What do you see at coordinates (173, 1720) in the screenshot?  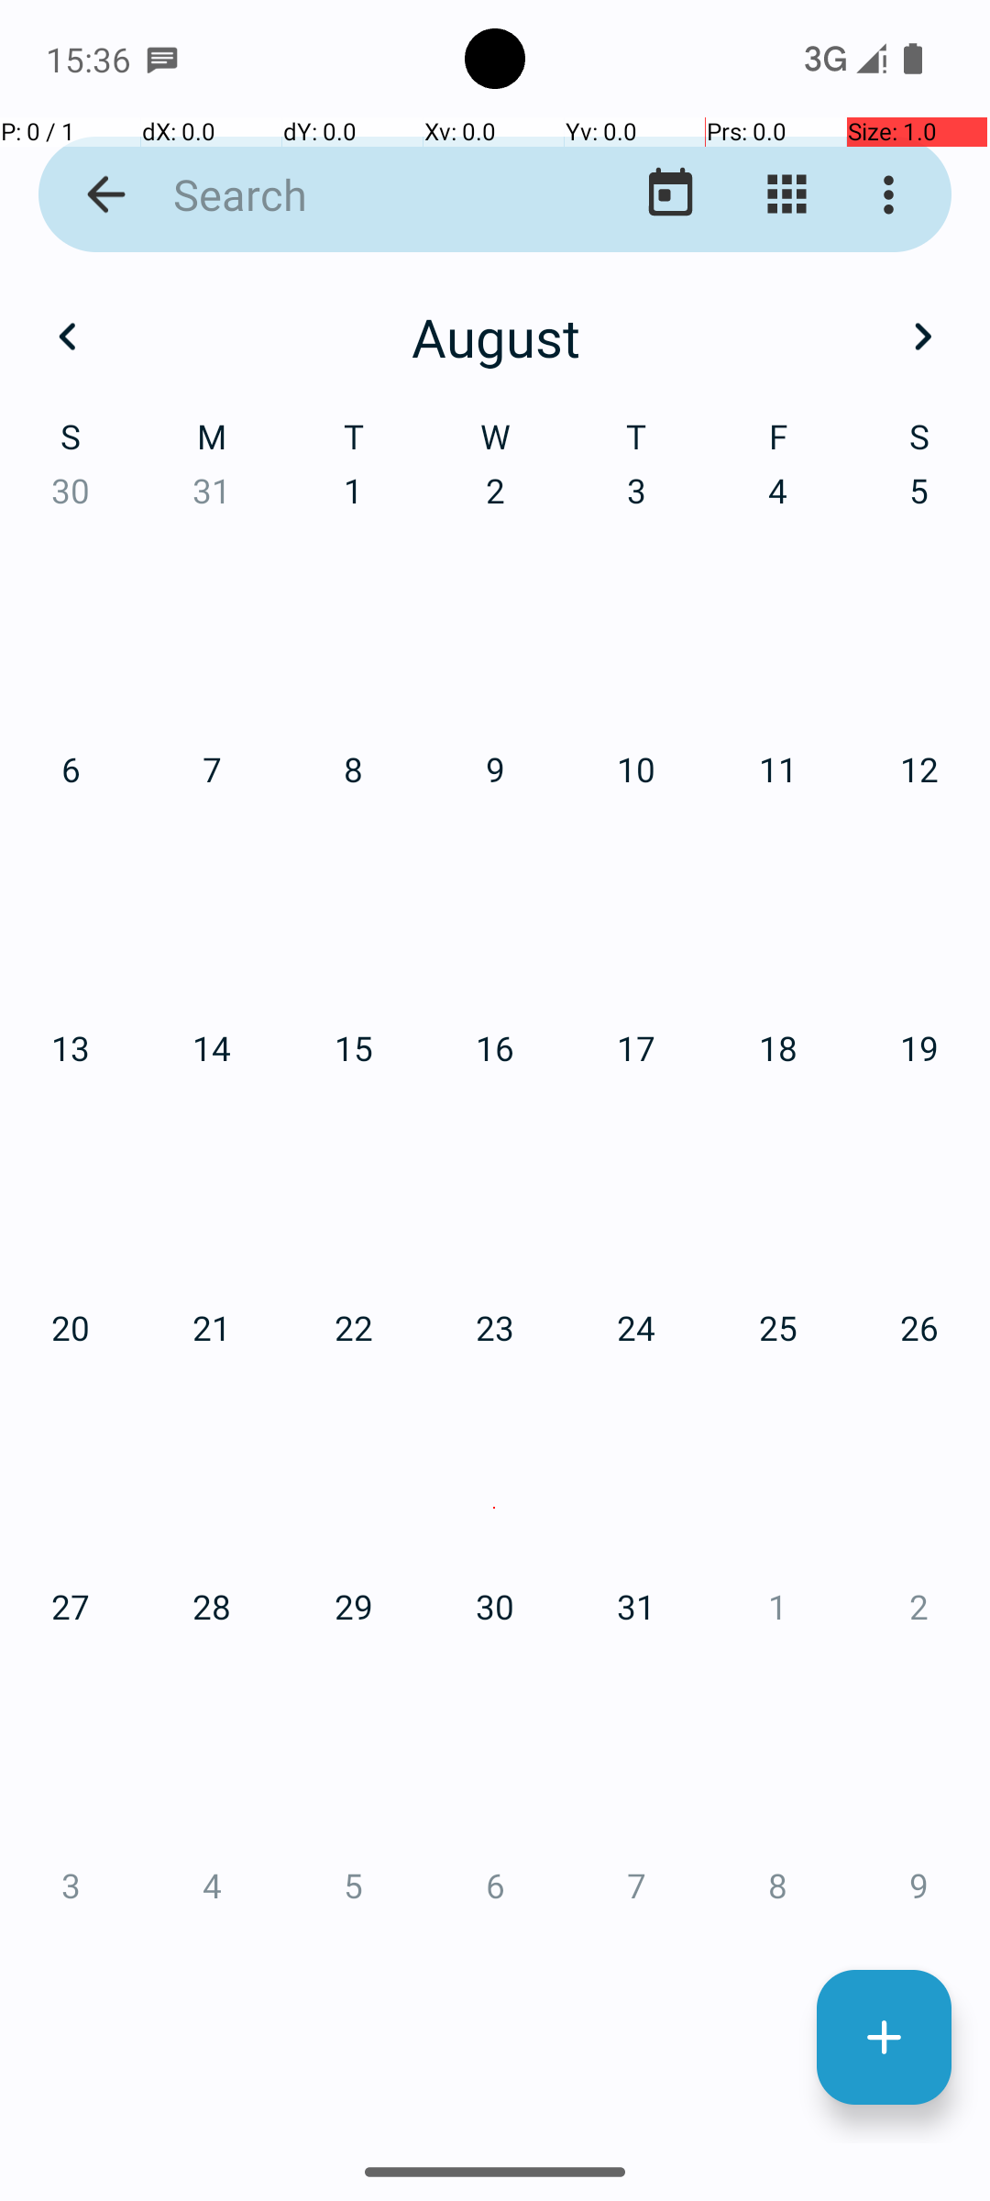 I see `OCTOBER` at bounding box center [173, 1720].